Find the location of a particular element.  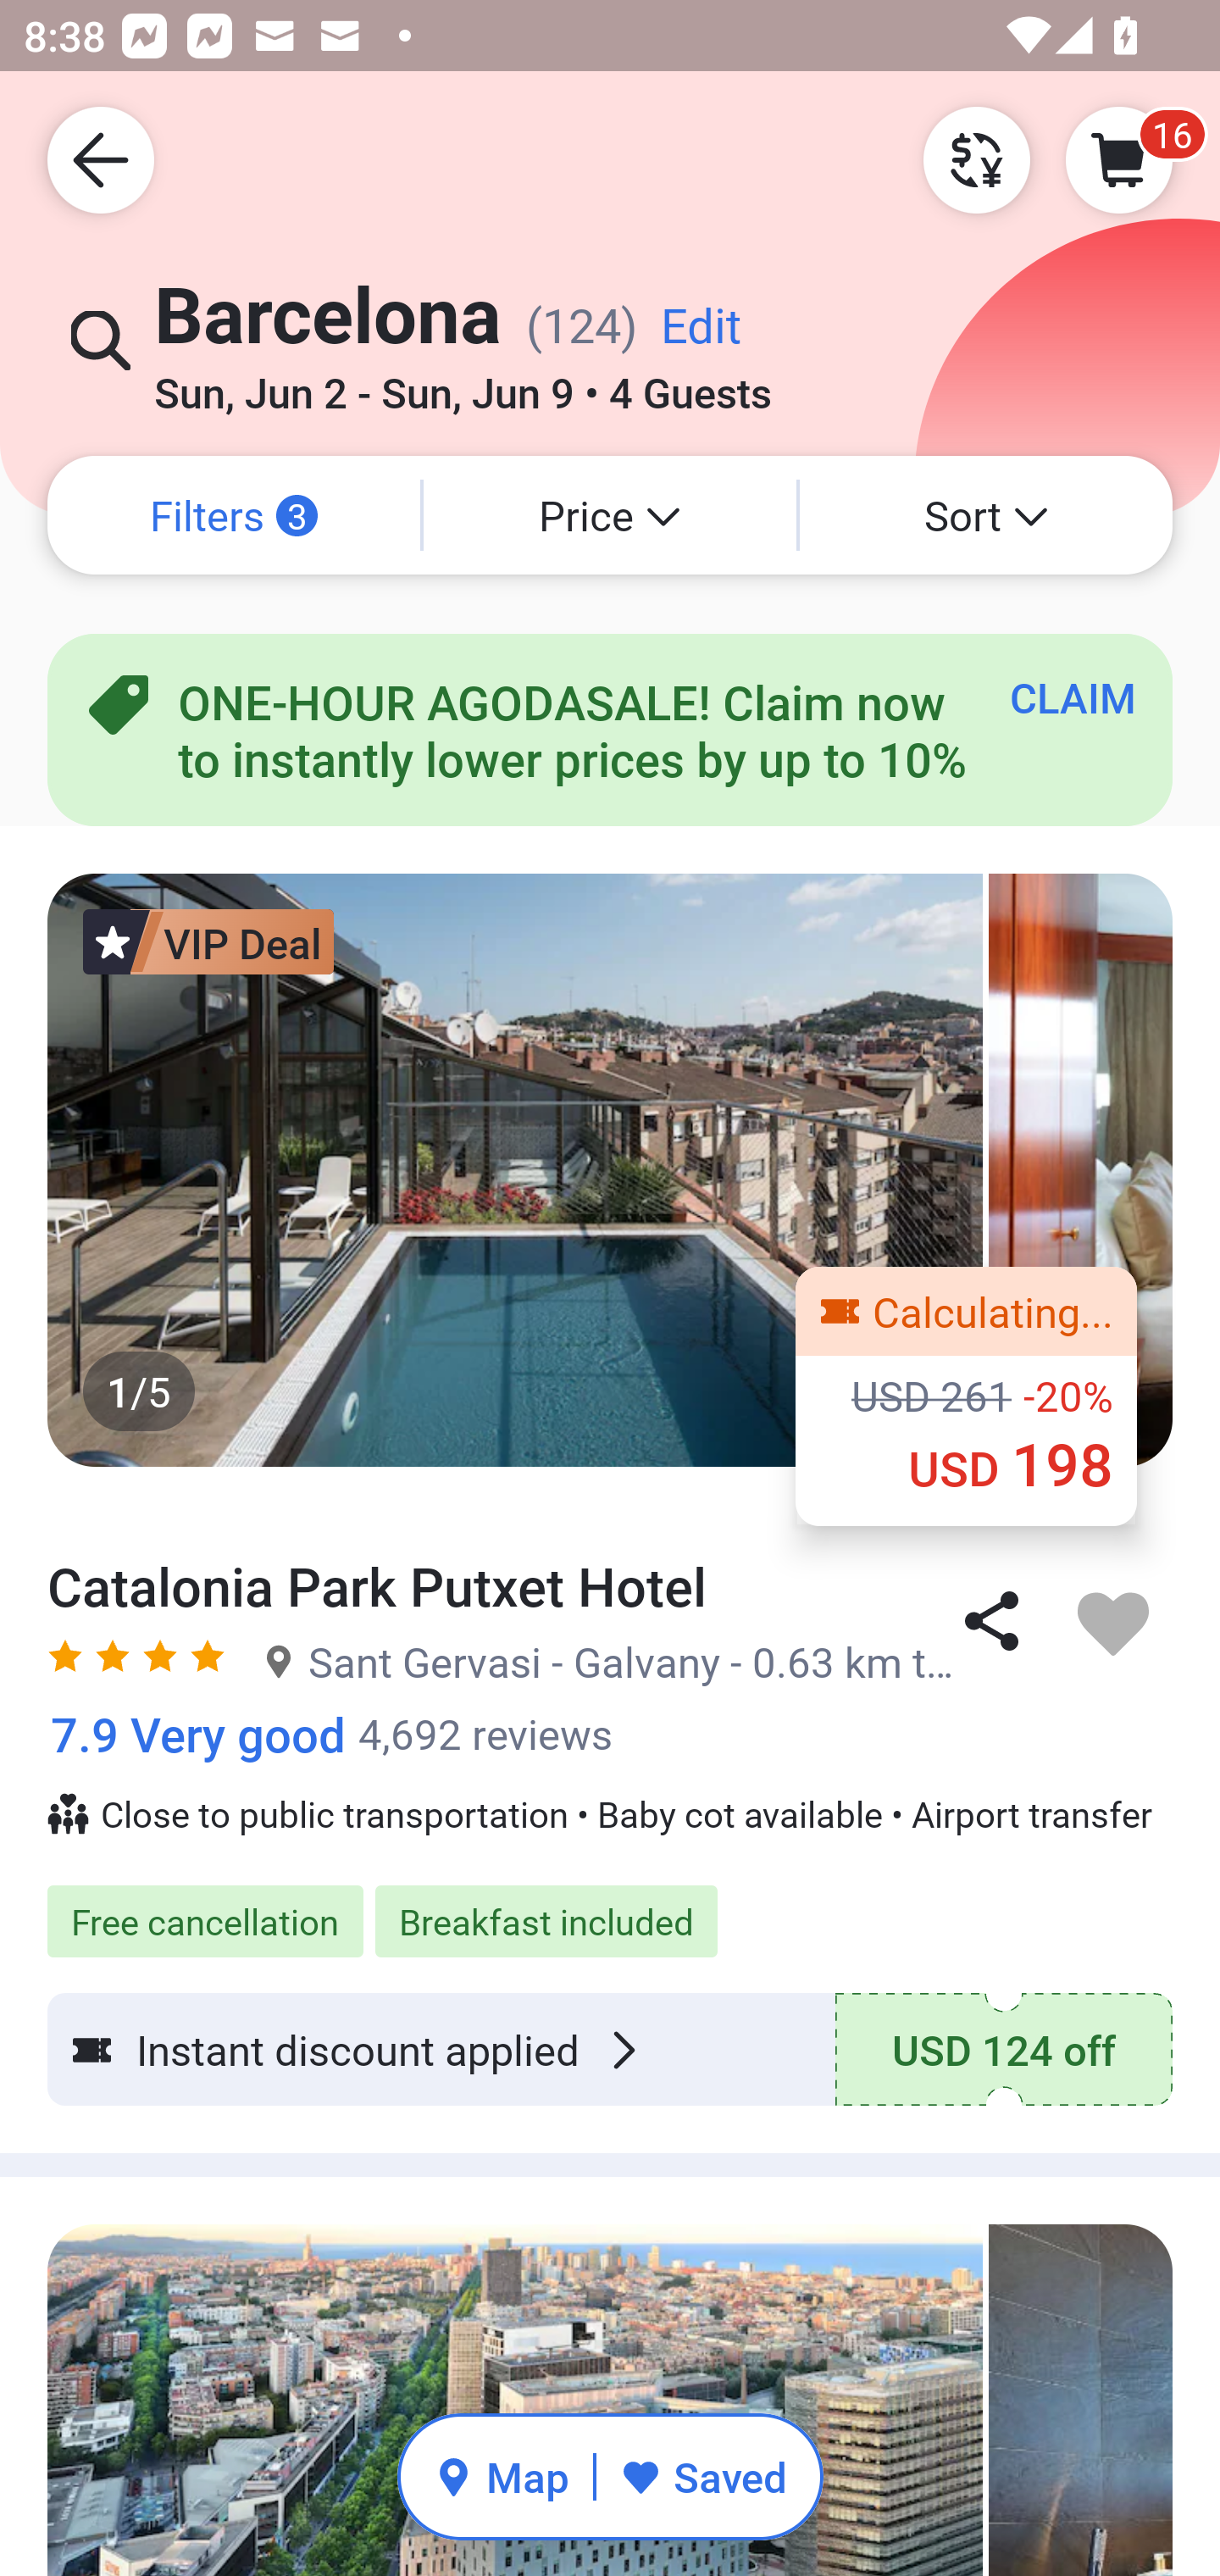

Map is located at coordinates (502, 2476).